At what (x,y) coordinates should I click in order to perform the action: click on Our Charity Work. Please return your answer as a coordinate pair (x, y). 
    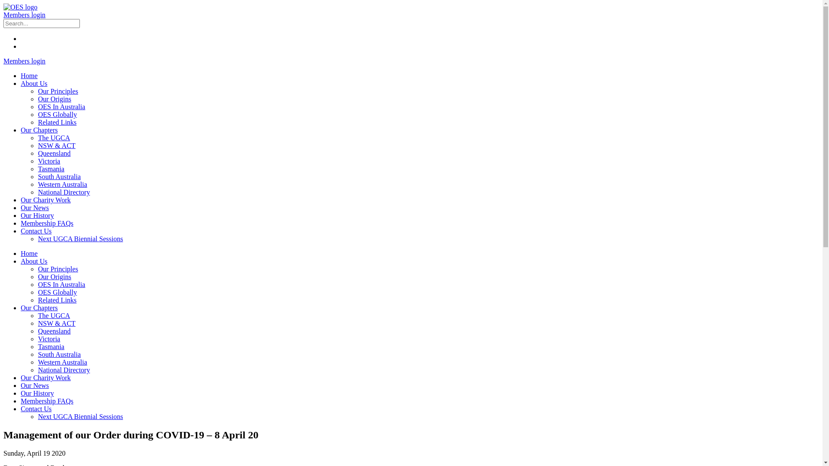
    Looking at the image, I should click on (46, 200).